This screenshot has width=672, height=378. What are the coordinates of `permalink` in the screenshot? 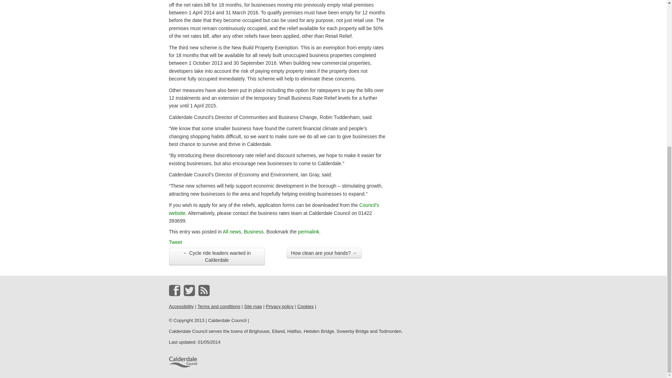 It's located at (308, 232).